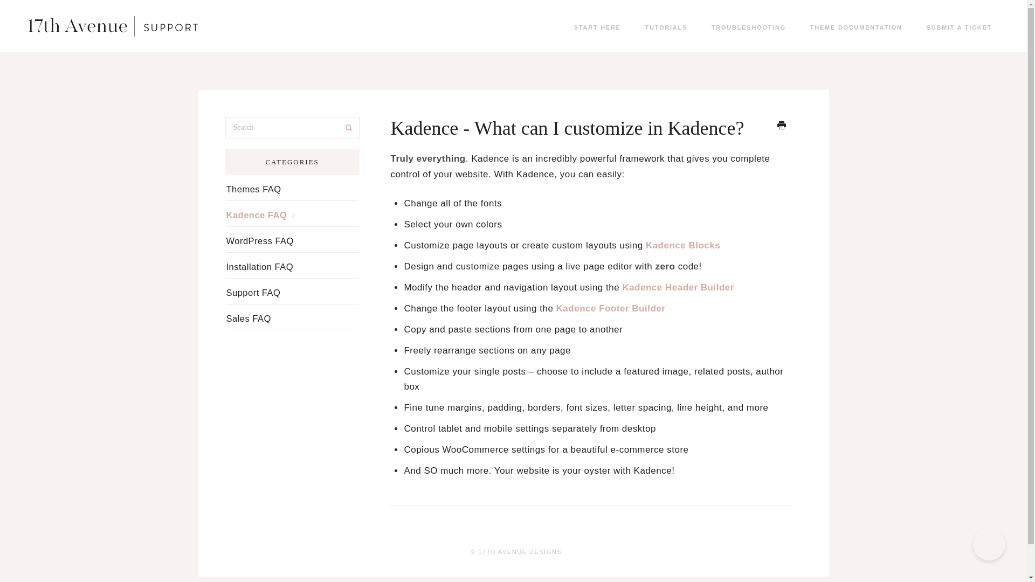 Image resolution: width=1035 pixels, height=582 pixels. What do you see at coordinates (956, 27) in the screenshot?
I see `SUBMIT A TICKET` at bounding box center [956, 27].